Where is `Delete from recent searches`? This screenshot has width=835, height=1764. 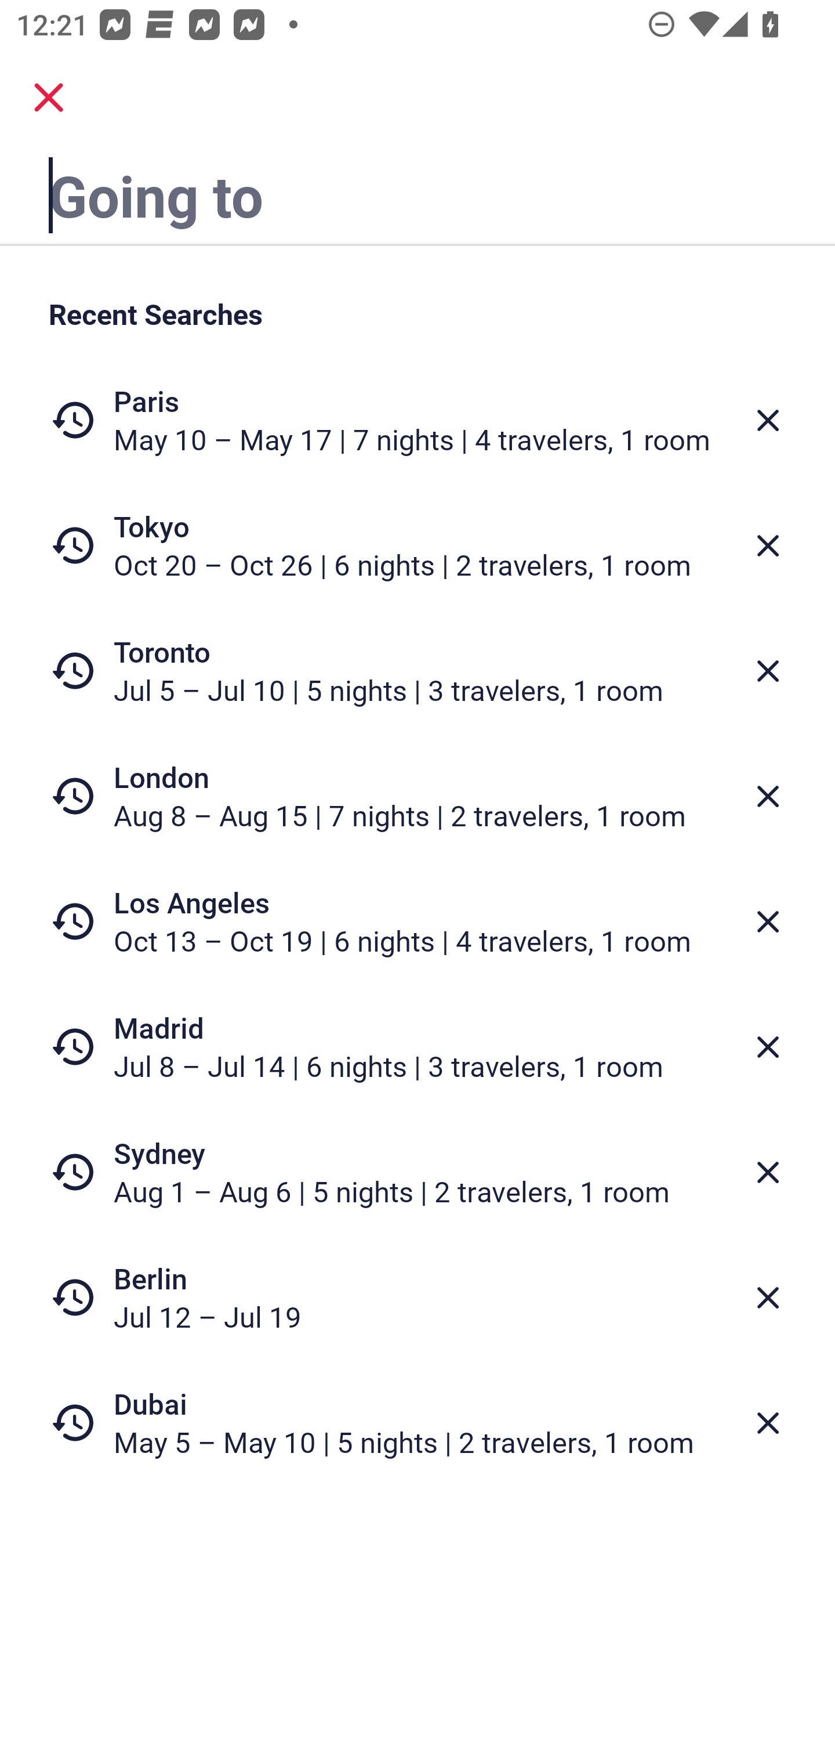 Delete from recent searches is located at coordinates (768, 921).